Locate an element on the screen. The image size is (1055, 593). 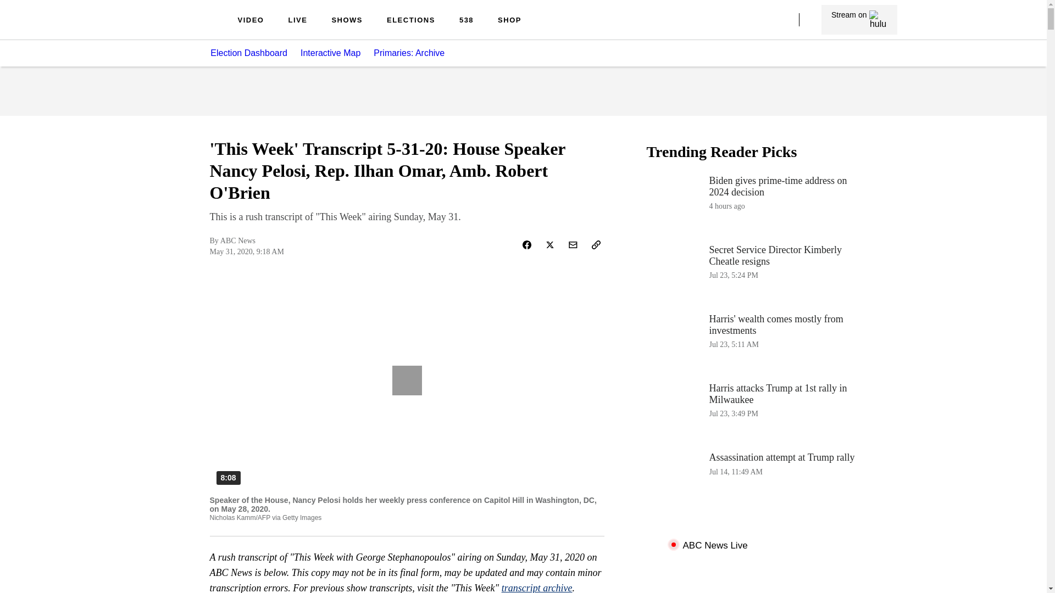
Election Dashboard is located at coordinates (331, 53).